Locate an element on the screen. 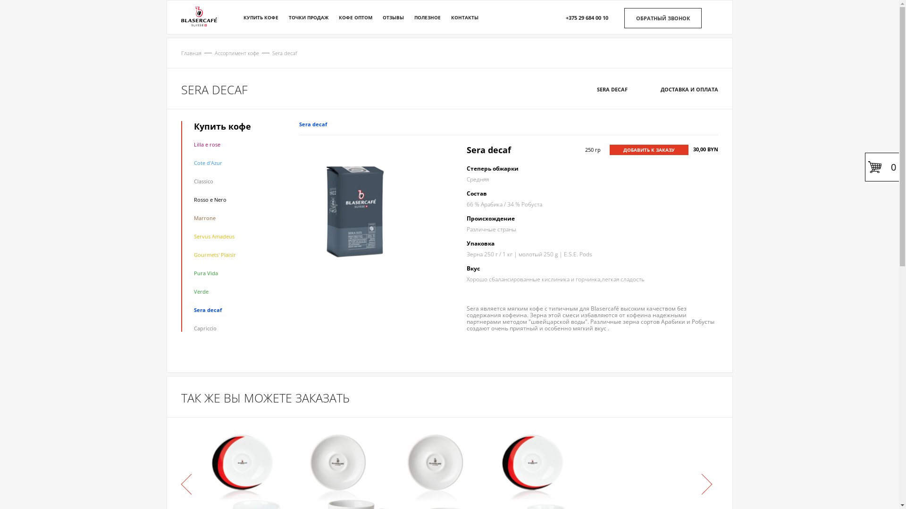  Capriccio is located at coordinates (205, 328).